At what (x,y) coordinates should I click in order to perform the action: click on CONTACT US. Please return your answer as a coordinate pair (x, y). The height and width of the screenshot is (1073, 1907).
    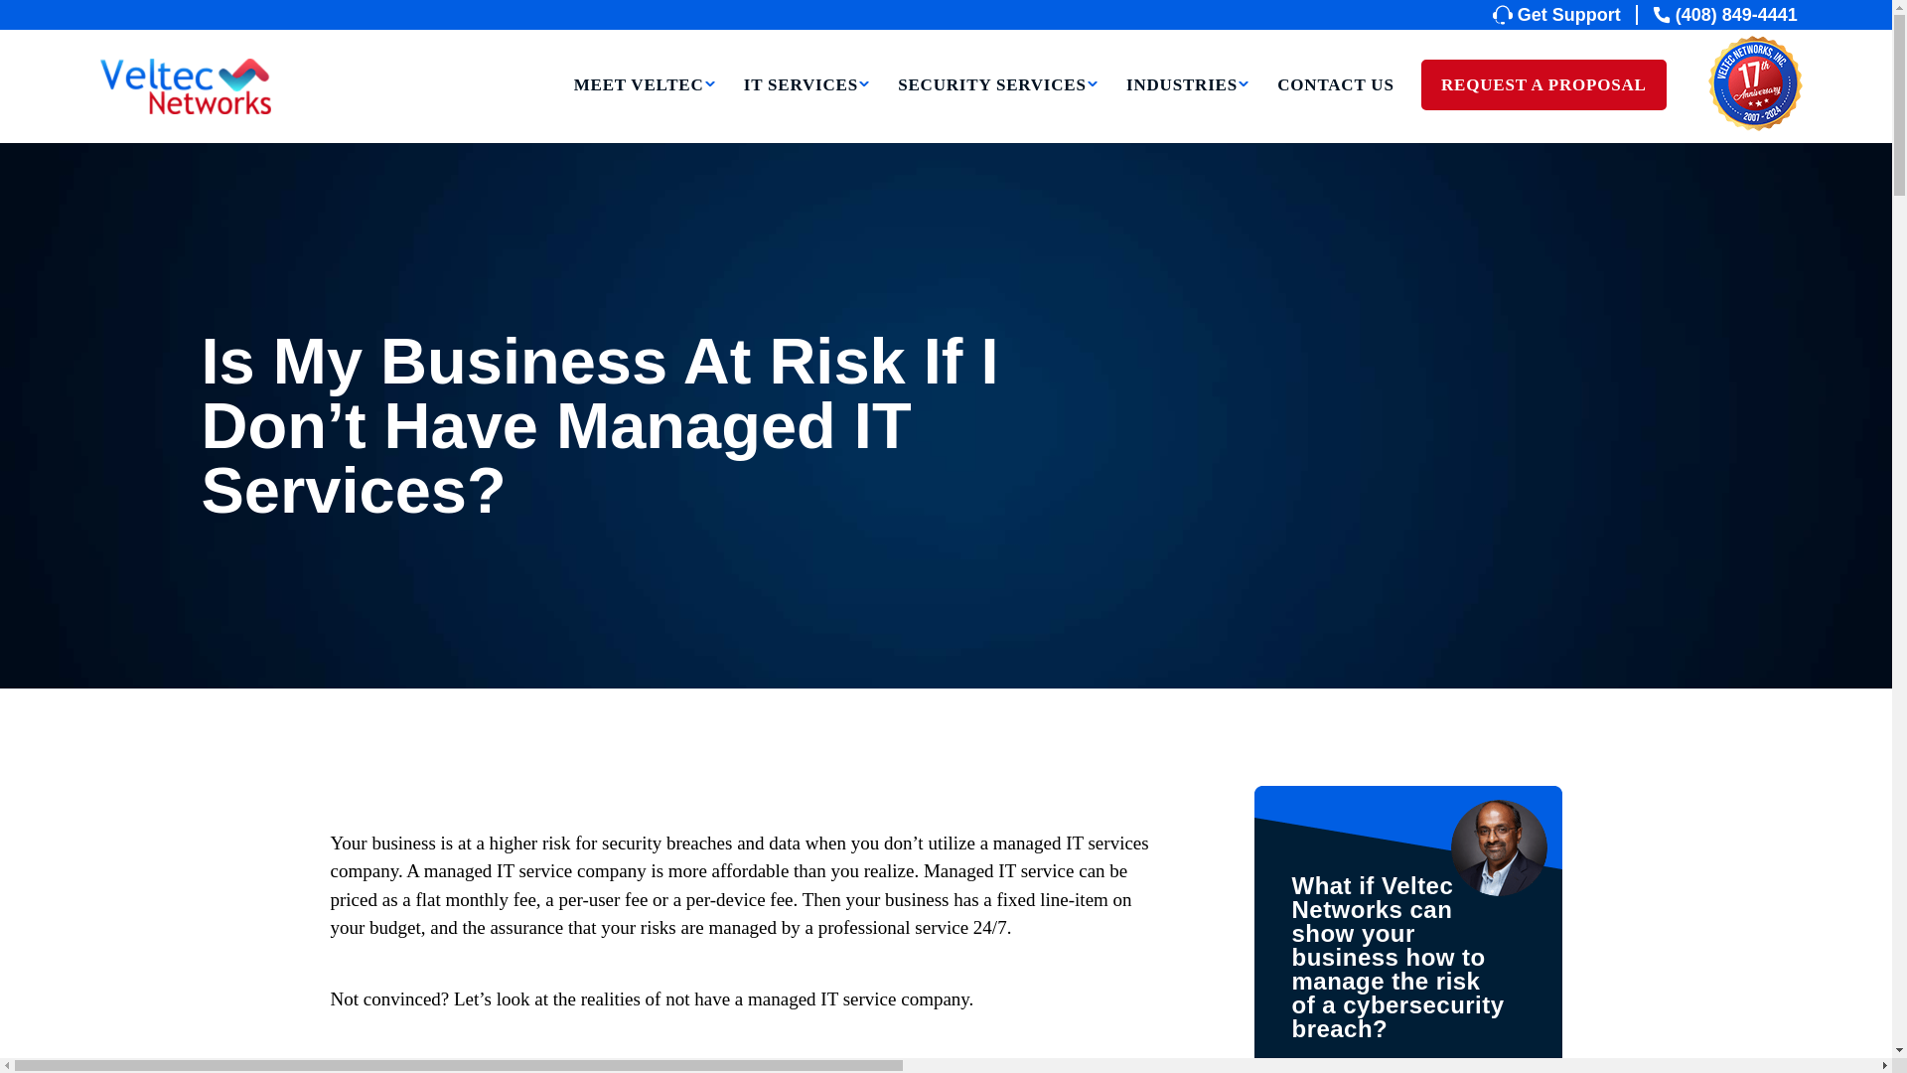
    Looking at the image, I should click on (1335, 111).